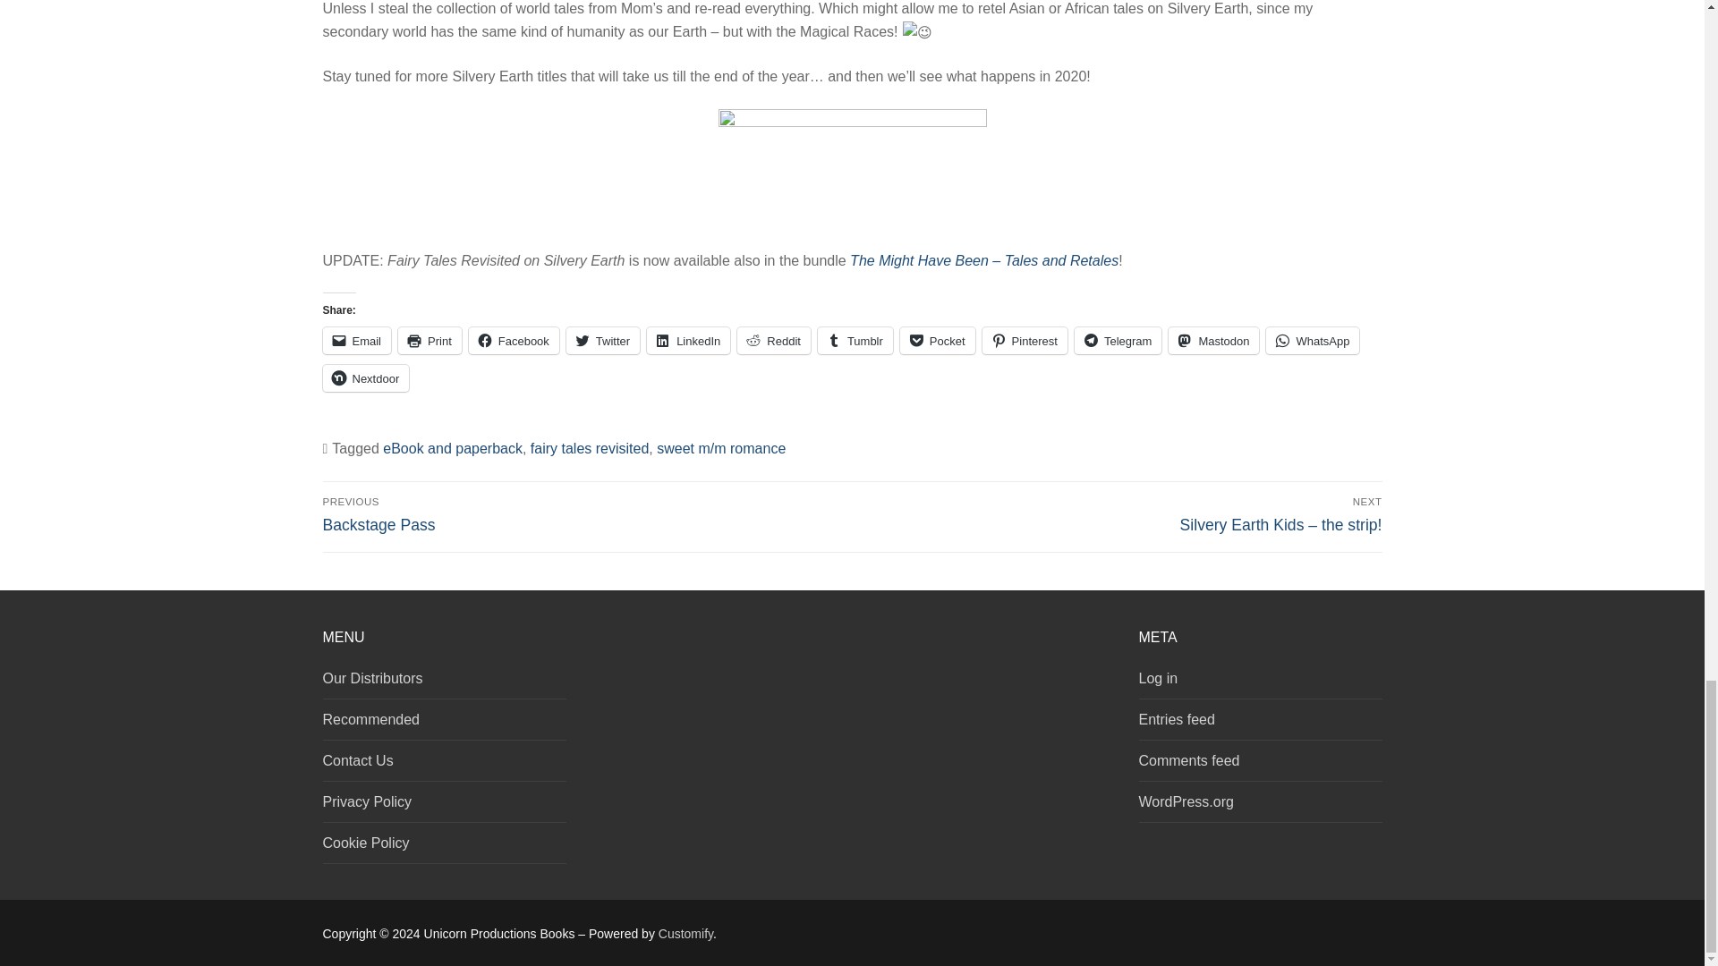 The width and height of the screenshot is (1718, 966). I want to click on Click to email a link to a friend, so click(356, 341).